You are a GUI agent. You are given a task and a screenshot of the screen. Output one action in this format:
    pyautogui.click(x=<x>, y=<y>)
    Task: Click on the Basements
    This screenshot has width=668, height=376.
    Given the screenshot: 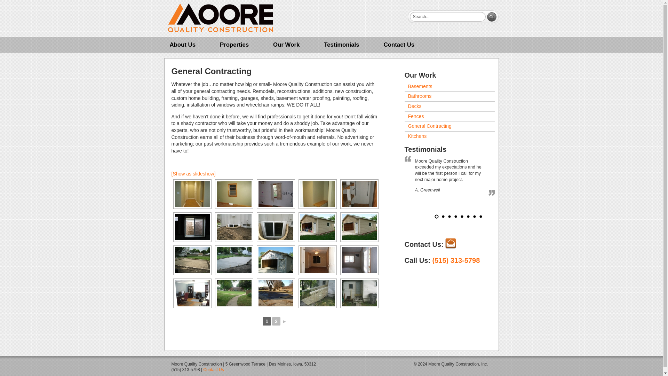 What is the action you would take?
    pyautogui.click(x=450, y=87)
    